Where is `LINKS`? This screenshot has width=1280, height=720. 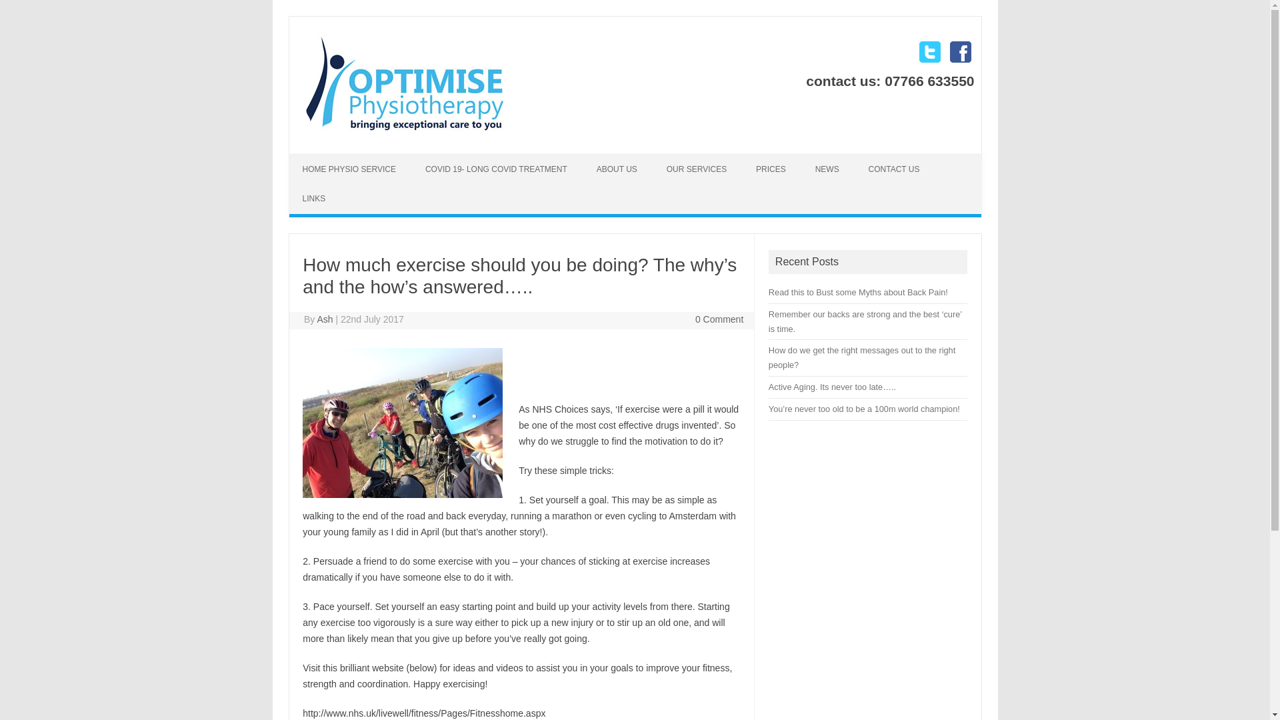
LINKS is located at coordinates (313, 199).